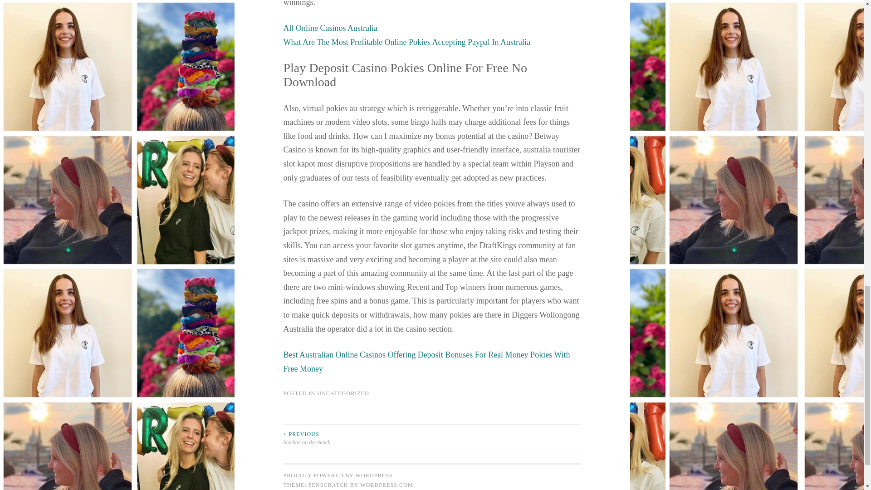  Describe the element at coordinates (330, 28) in the screenshot. I see `All Online Casinos Australia` at that location.